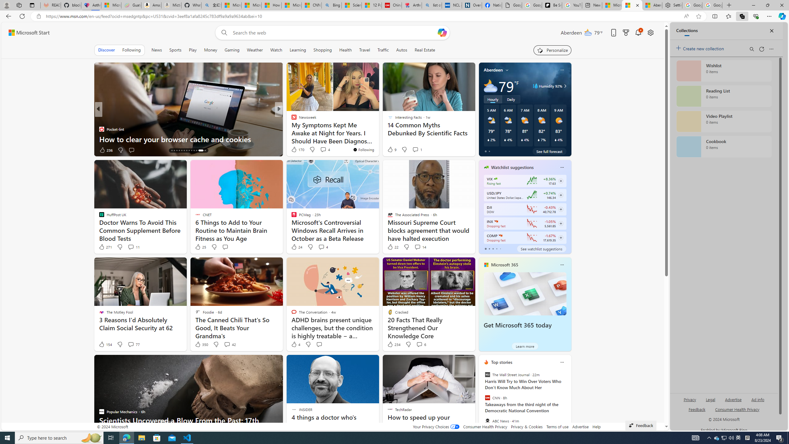 The height and width of the screenshot is (444, 789). What do you see at coordinates (331, 5) in the screenshot?
I see `Bing` at bounding box center [331, 5].